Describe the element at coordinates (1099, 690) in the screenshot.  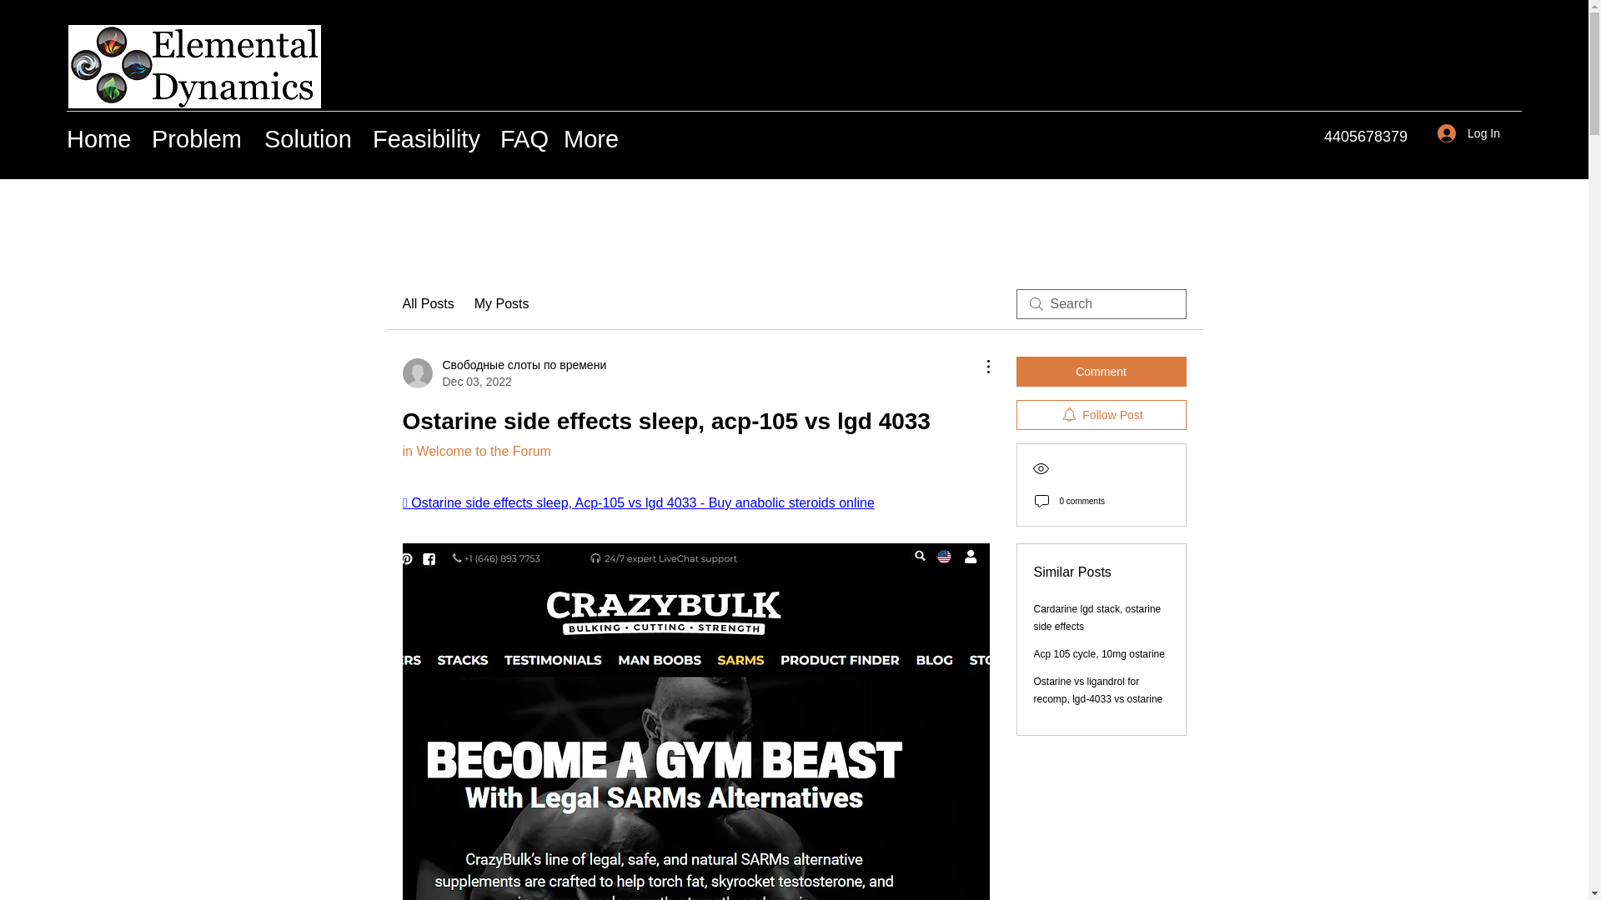
I see `Ostarine vs ligandrol for recomp, lgd-4033 vs ostarine` at that location.